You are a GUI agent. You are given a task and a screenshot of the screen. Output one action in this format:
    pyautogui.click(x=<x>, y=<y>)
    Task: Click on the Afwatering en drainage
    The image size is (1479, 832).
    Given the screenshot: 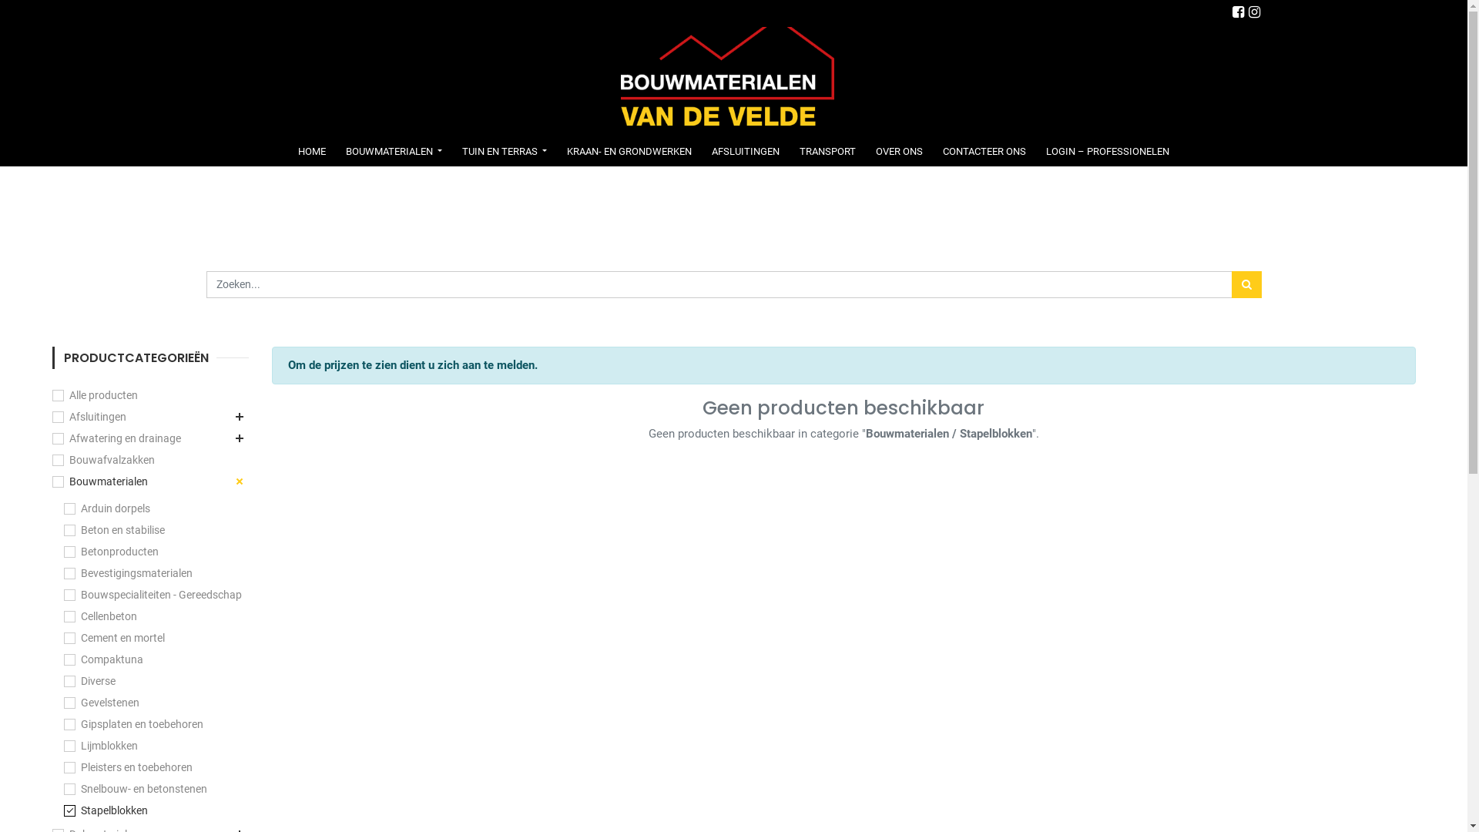 What is the action you would take?
    pyautogui.click(x=117, y=438)
    